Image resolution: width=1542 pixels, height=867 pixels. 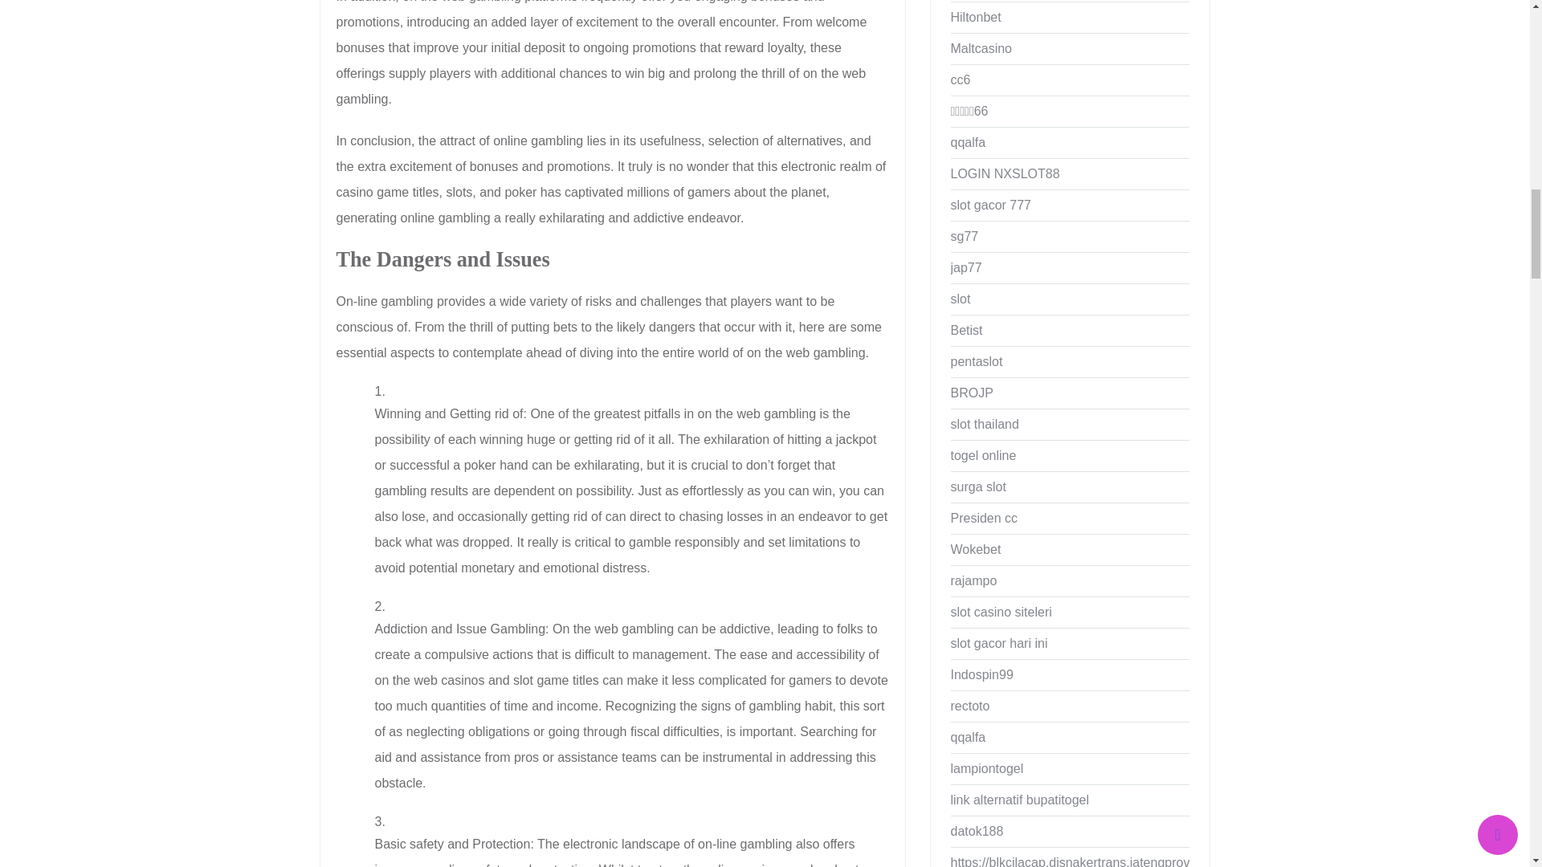 I want to click on qqalfa, so click(x=1071, y=142).